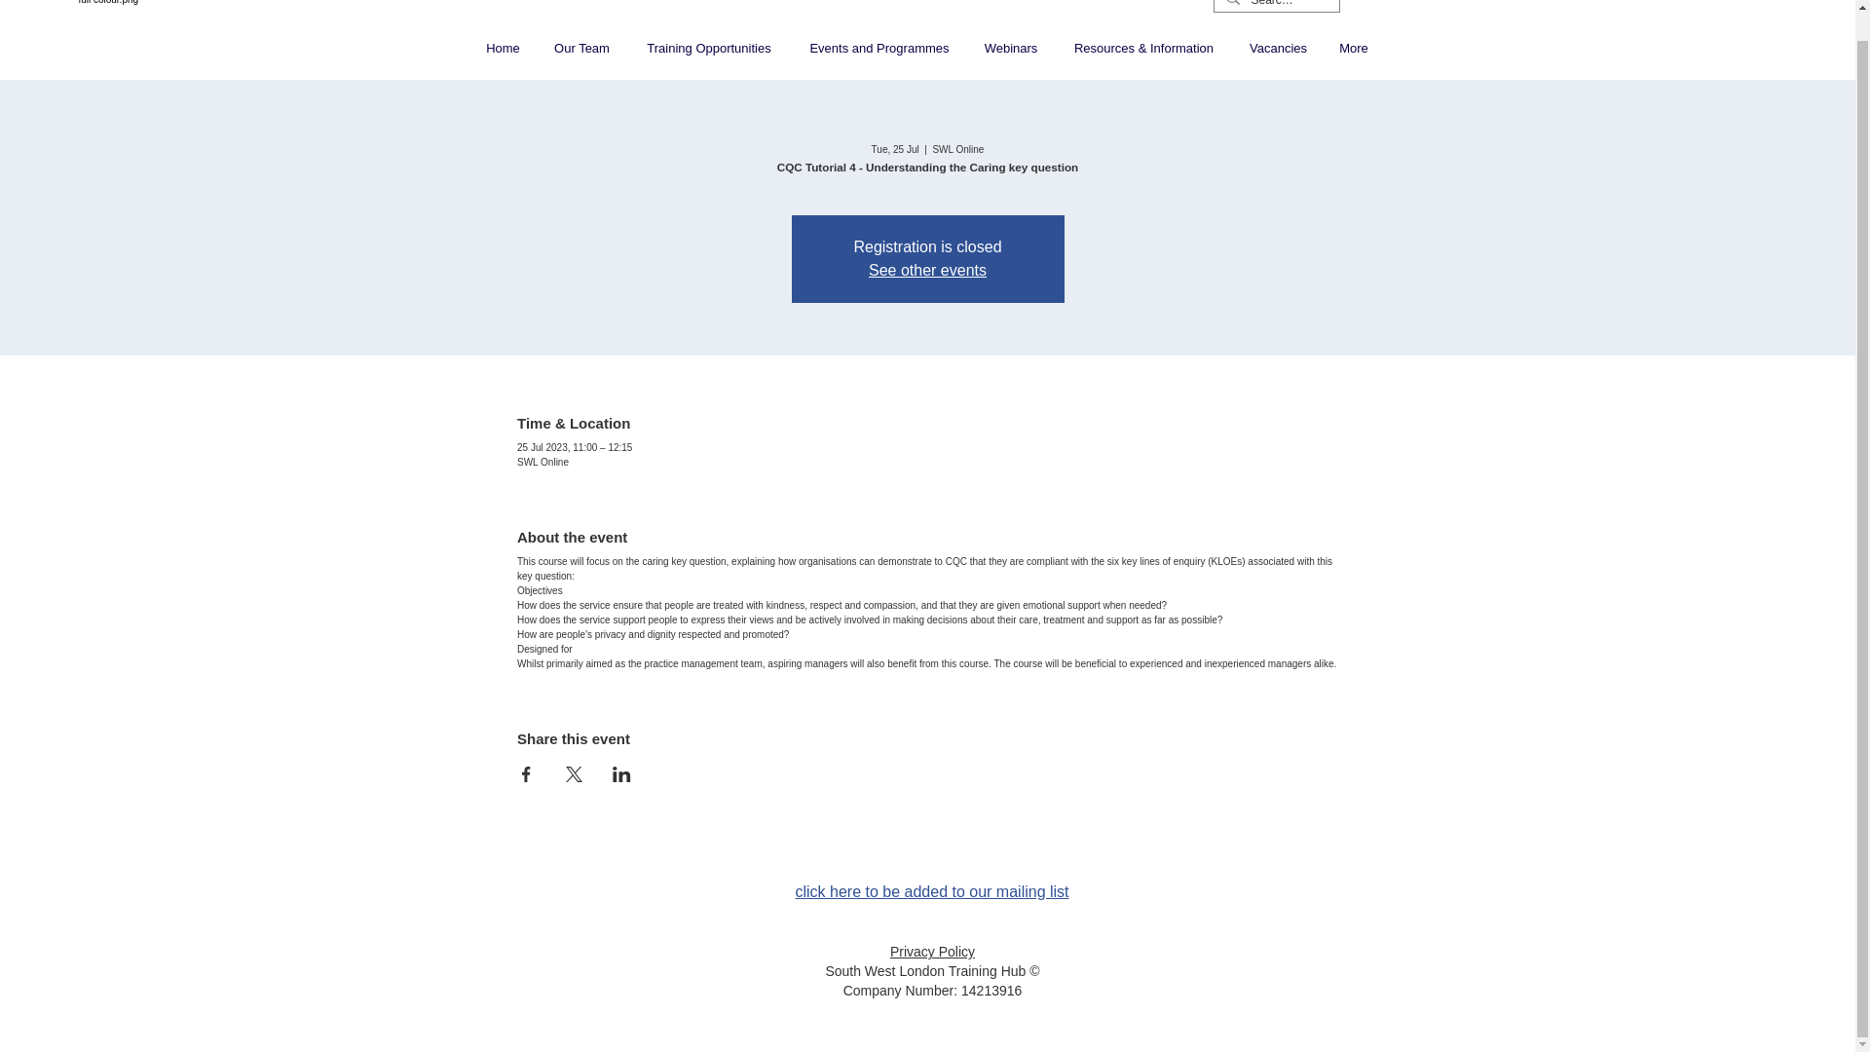 Image resolution: width=1870 pixels, height=1052 pixels. I want to click on See other events, so click(927, 270).